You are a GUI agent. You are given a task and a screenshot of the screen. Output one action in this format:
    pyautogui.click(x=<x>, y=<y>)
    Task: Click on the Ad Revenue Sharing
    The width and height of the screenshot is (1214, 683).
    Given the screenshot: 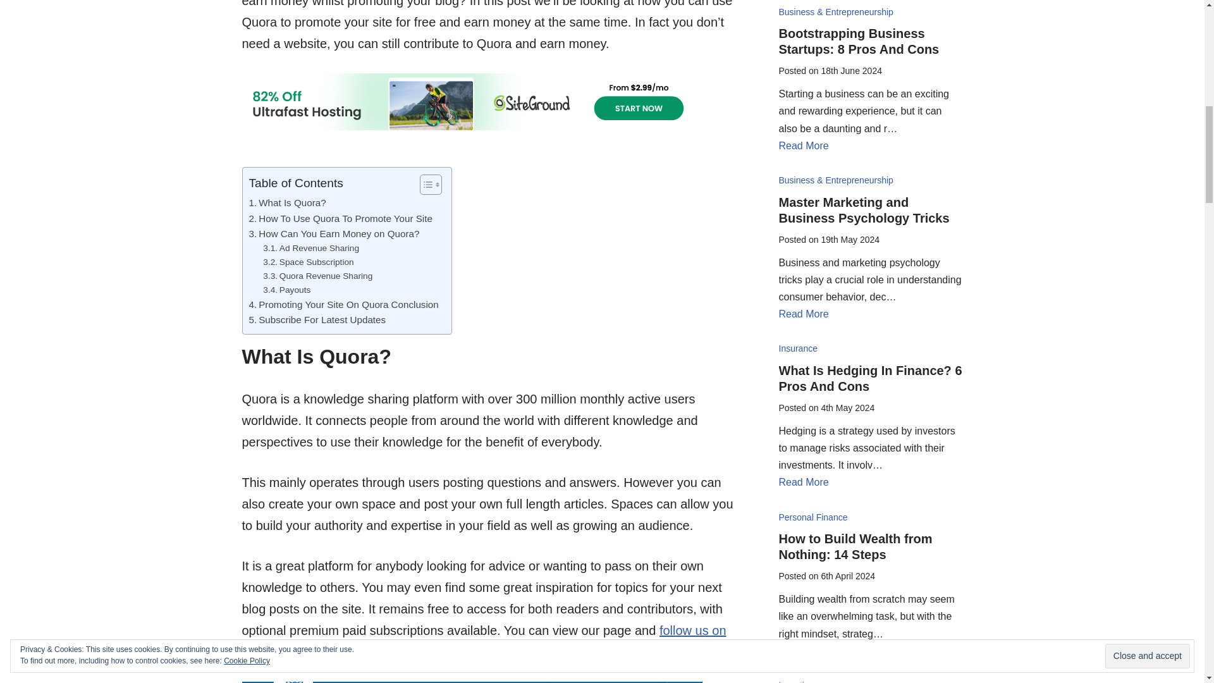 What is the action you would take?
    pyautogui.click(x=311, y=248)
    